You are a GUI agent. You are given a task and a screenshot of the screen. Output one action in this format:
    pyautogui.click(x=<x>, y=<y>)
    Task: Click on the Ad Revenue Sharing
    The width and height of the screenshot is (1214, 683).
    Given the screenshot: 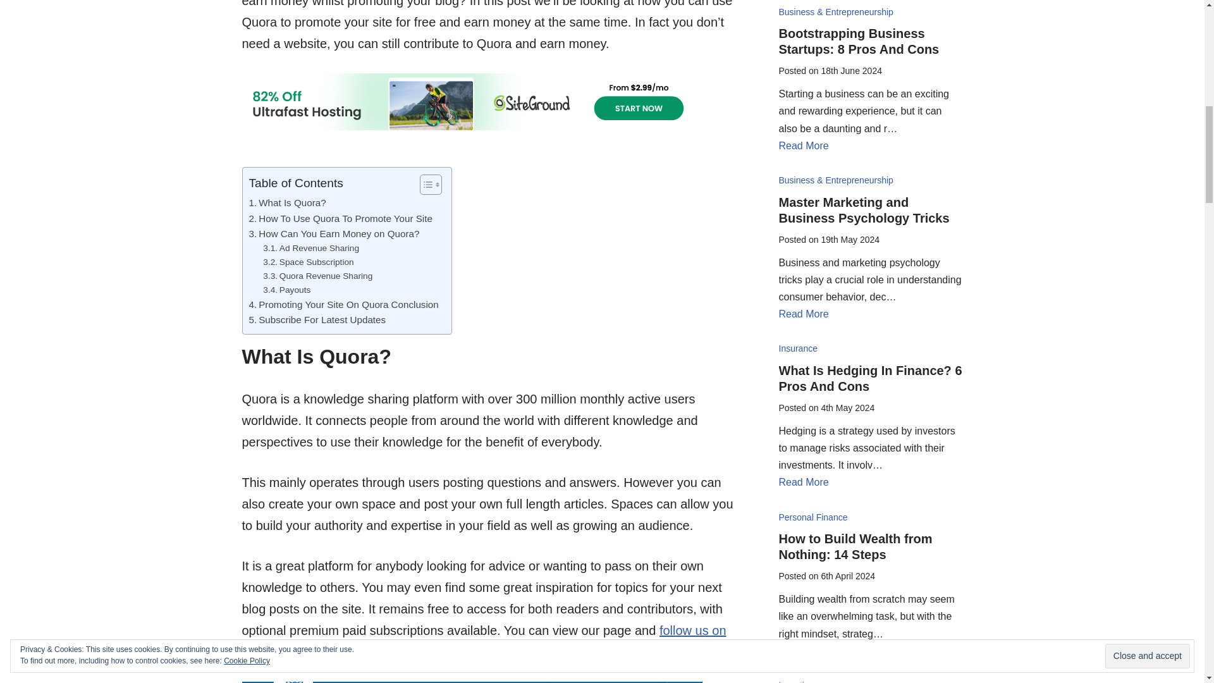 What is the action you would take?
    pyautogui.click(x=311, y=248)
    